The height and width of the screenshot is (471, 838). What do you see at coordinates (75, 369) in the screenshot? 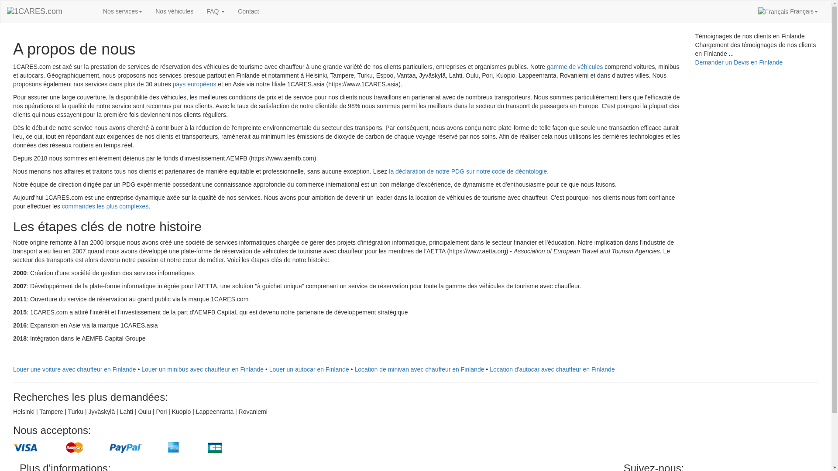
I see `Louer une voiture avec chauffeur en Finlande` at bounding box center [75, 369].